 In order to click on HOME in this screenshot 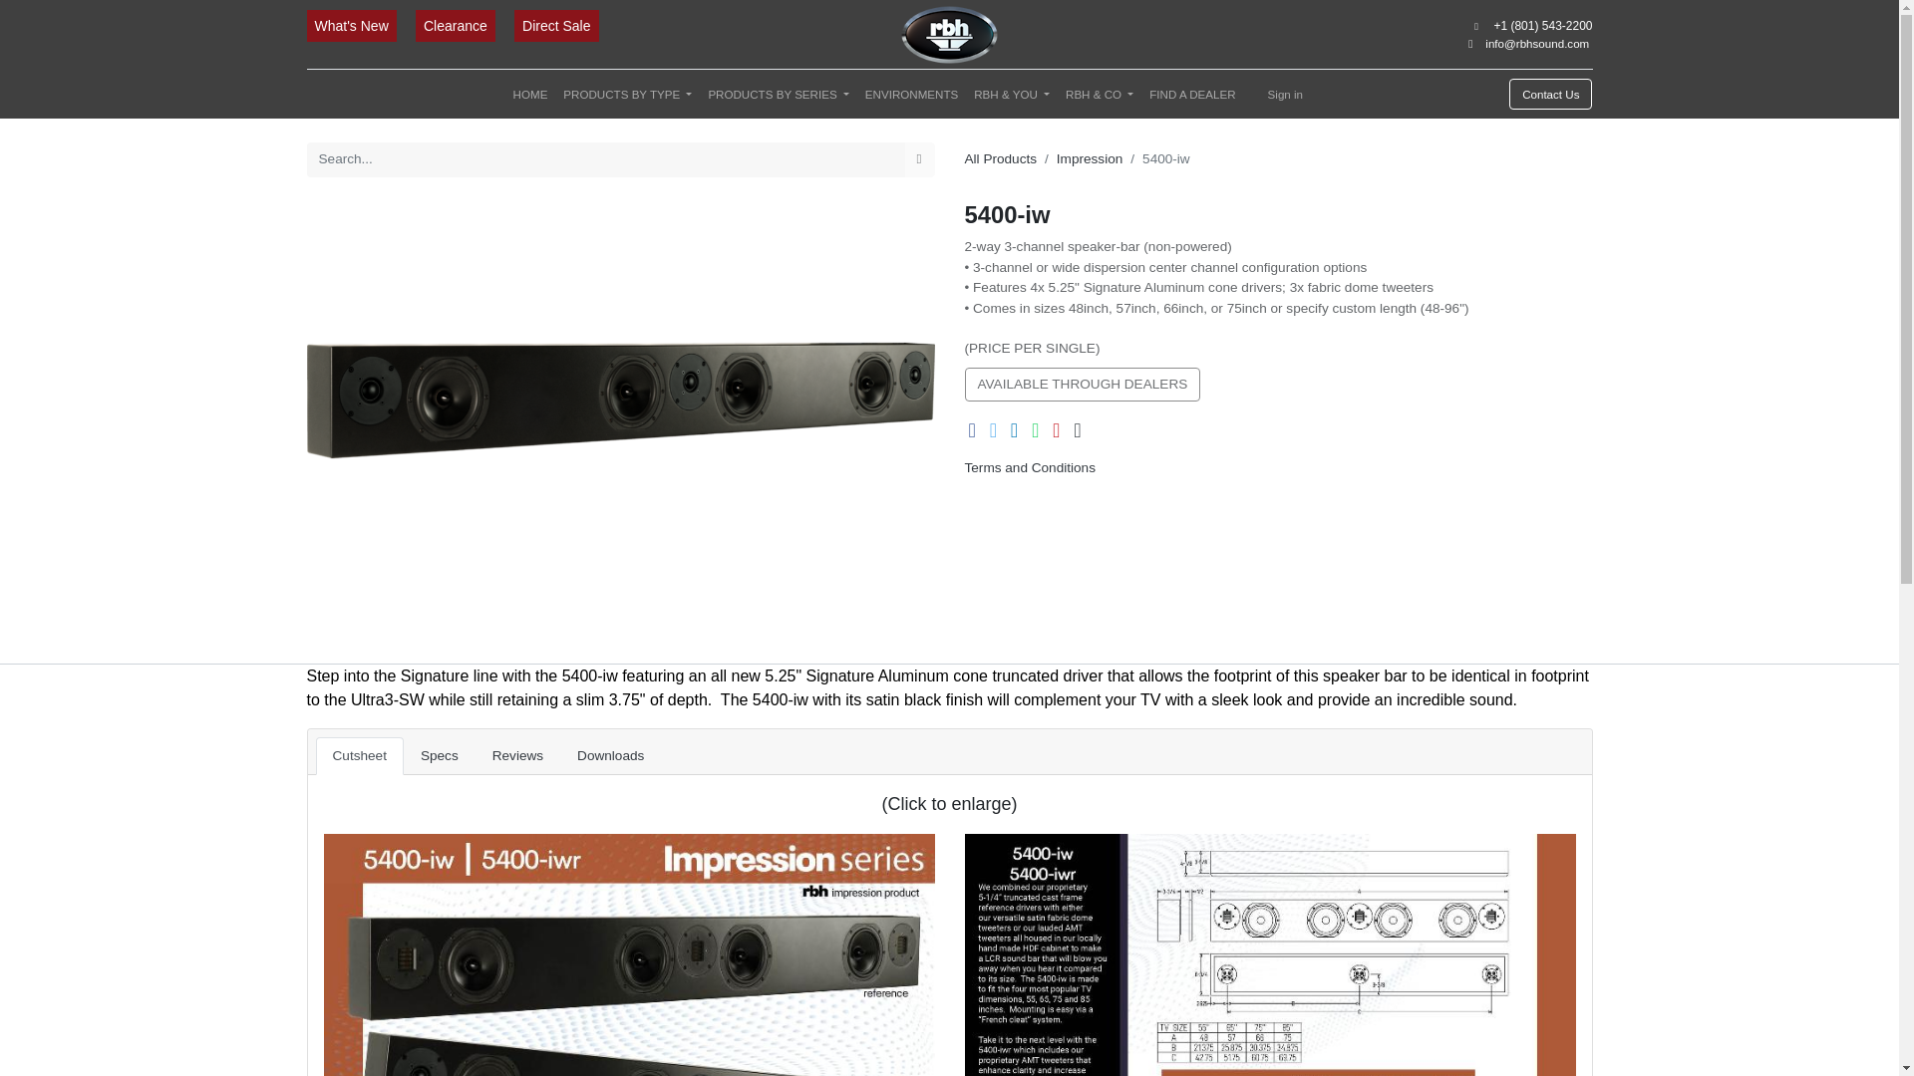, I will do `click(530, 94)`.